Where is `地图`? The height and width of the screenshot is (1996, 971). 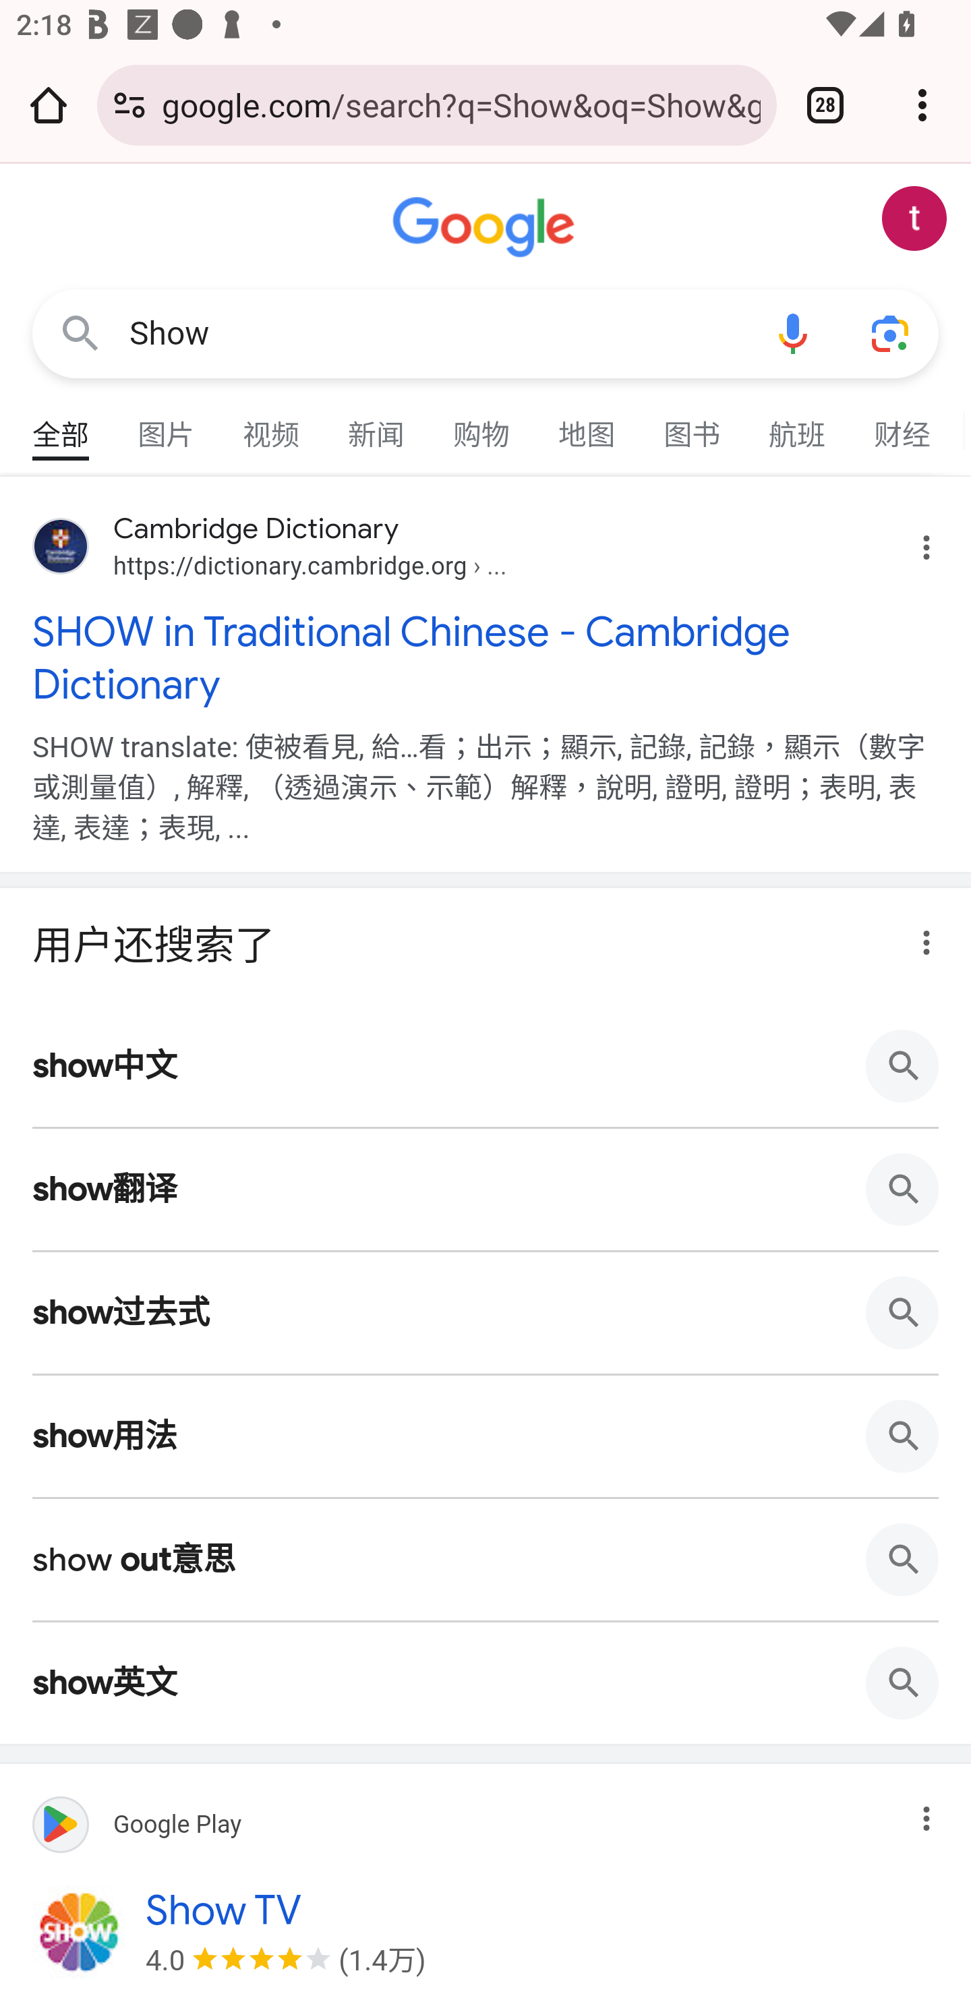 地图 is located at coordinates (587, 425).